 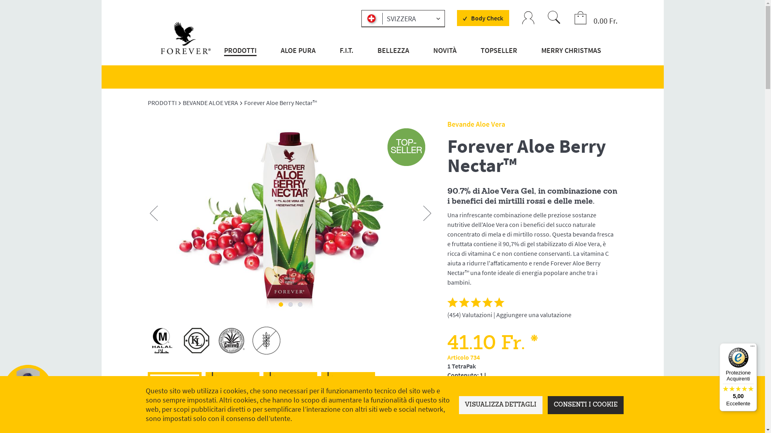 What do you see at coordinates (241, 55) in the screenshot?
I see `PRODOTTI` at bounding box center [241, 55].